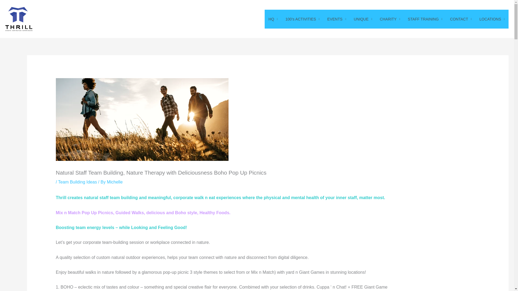 Image resolution: width=518 pixels, height=291 pixels. Describe the element at coordinates (363, 19) in the screenshot. I see `IDEAS` at that location.